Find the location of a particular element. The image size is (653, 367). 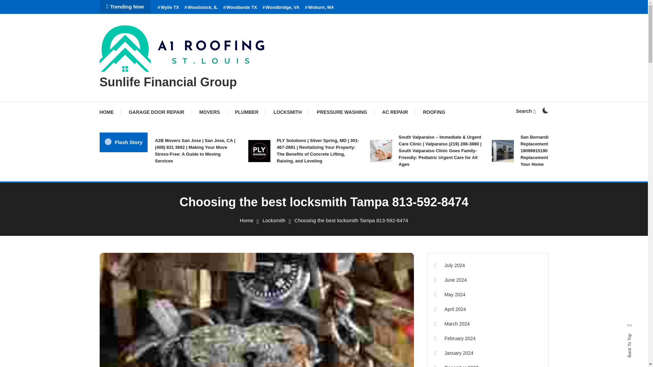

HOME is located at coordinates (110, 112).